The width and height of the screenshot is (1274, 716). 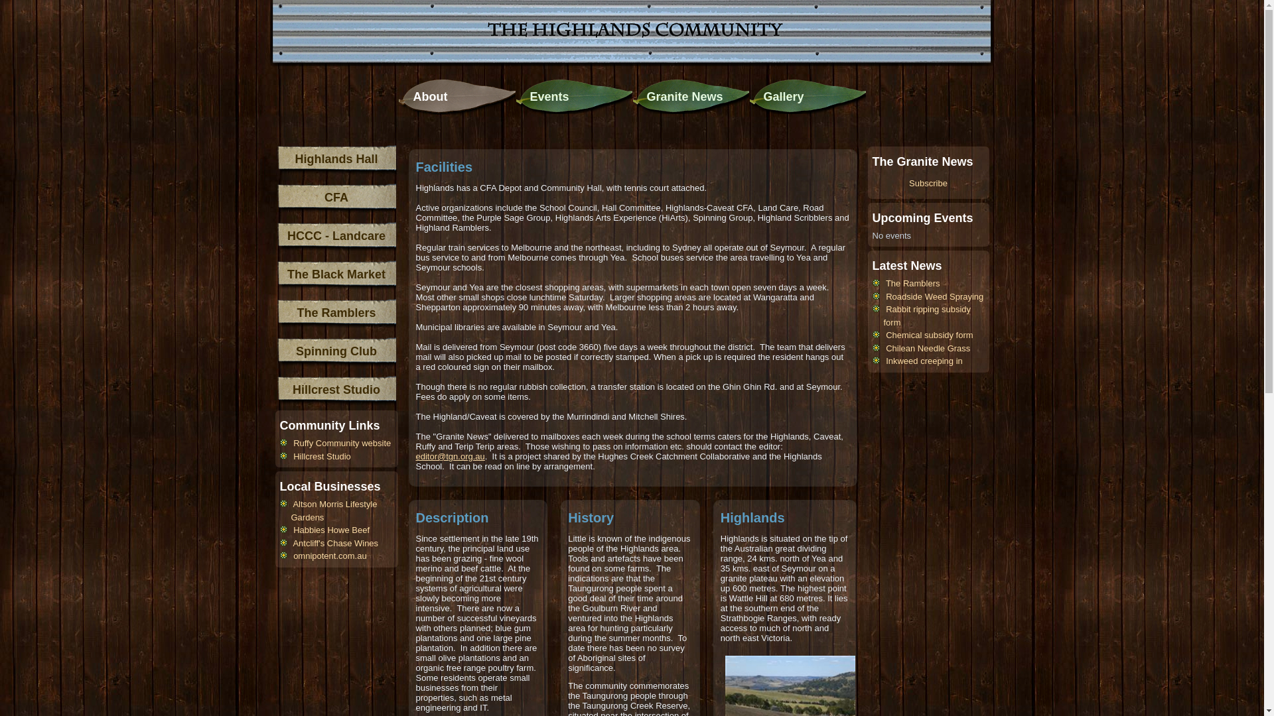 I want to click on Habbies Howe Beef, so click(x=332, y=530).